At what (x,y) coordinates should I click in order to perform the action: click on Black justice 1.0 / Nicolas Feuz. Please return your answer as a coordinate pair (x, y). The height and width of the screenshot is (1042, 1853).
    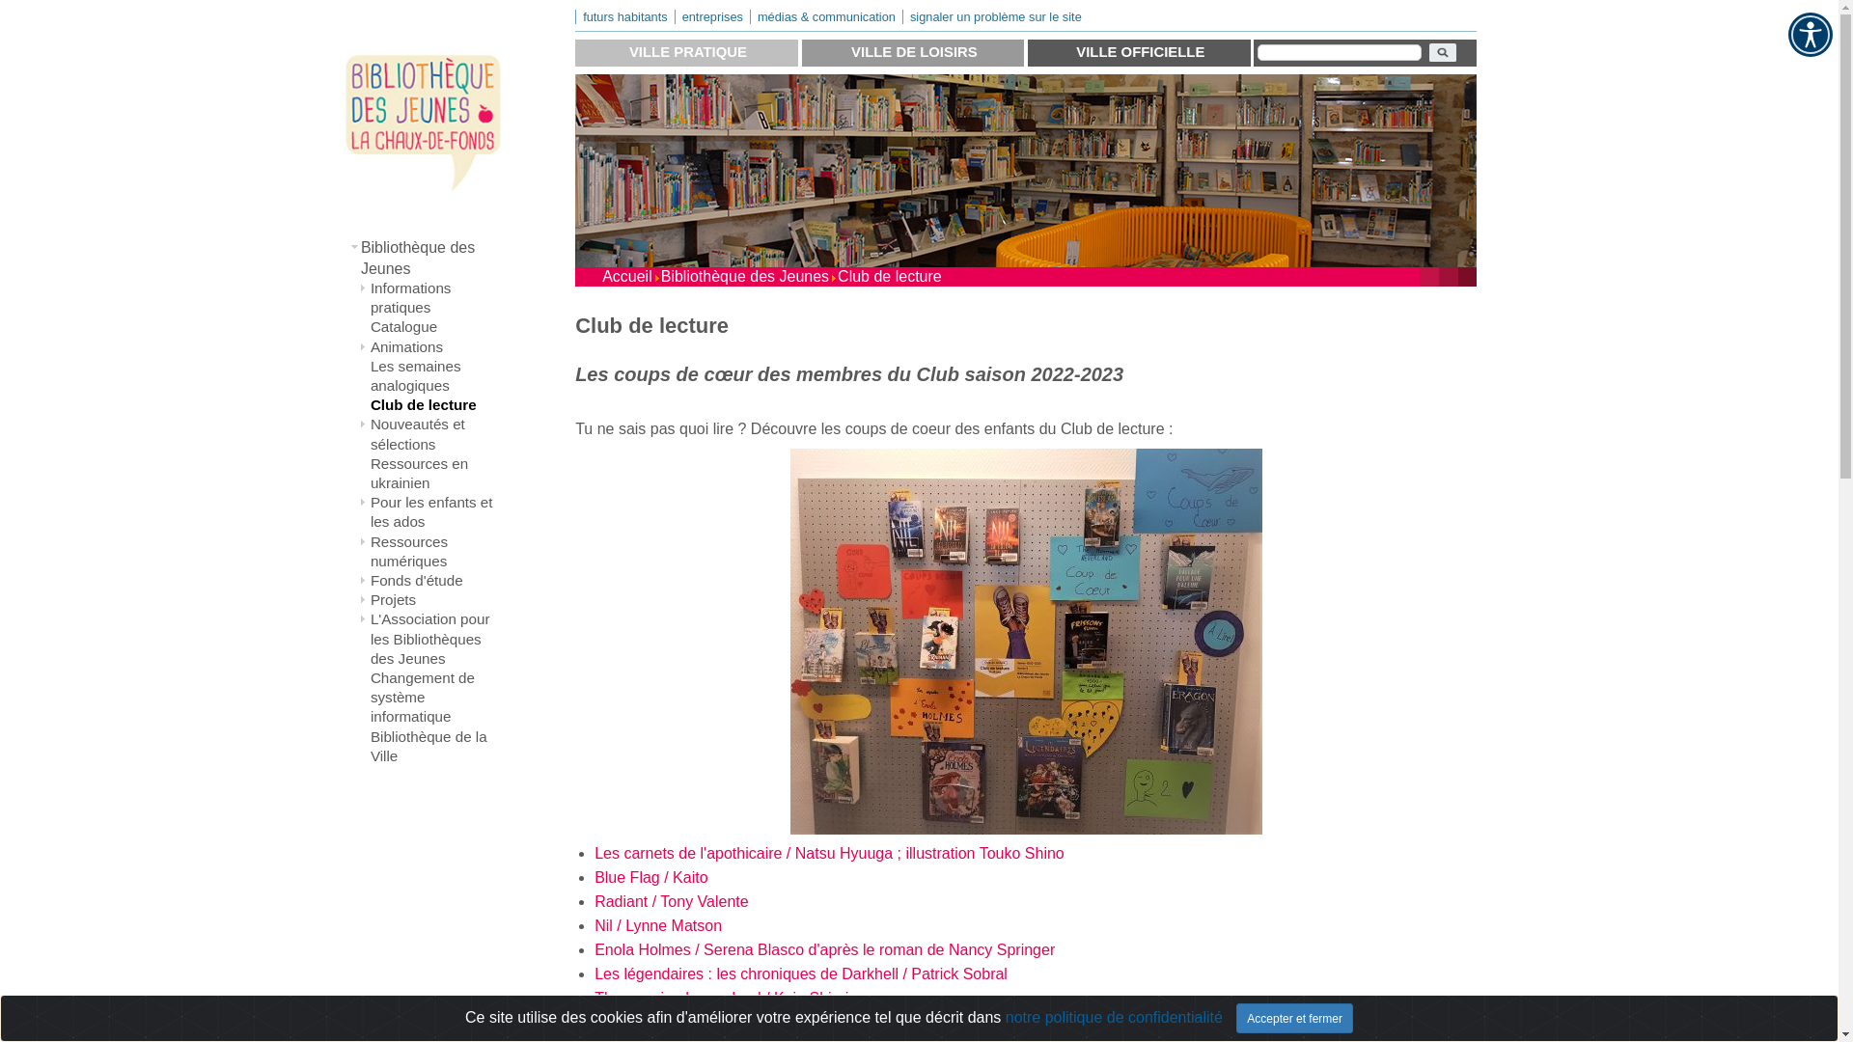
    Looking at the image, I should click on (701, 1023).